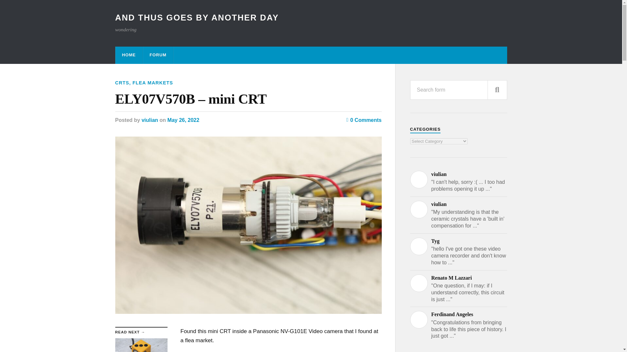  I want to click on AND THUS GOES BY ANOTHER DAY, so click(197, 18).